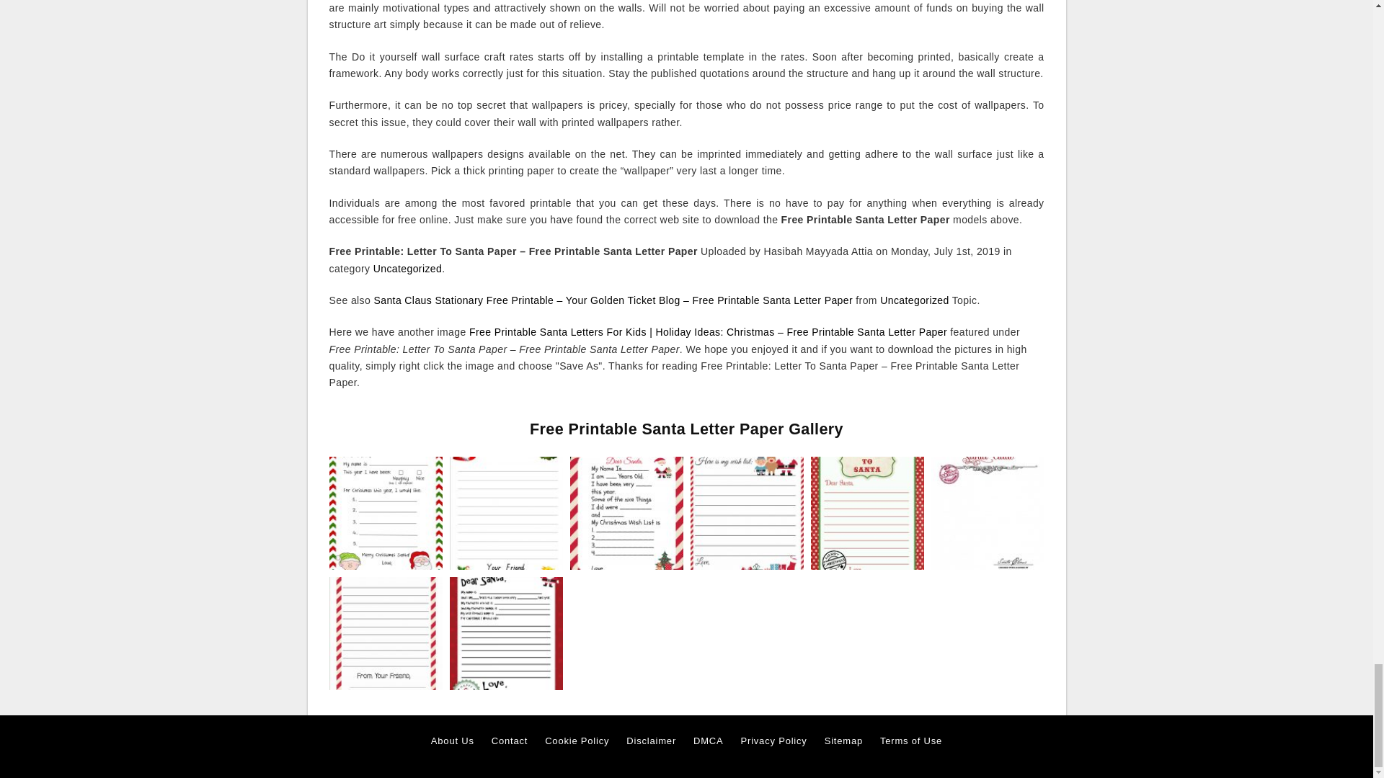  Describe the element at coordinates (652, 741) in the screenshot. I see `Disclaimer` at that location.